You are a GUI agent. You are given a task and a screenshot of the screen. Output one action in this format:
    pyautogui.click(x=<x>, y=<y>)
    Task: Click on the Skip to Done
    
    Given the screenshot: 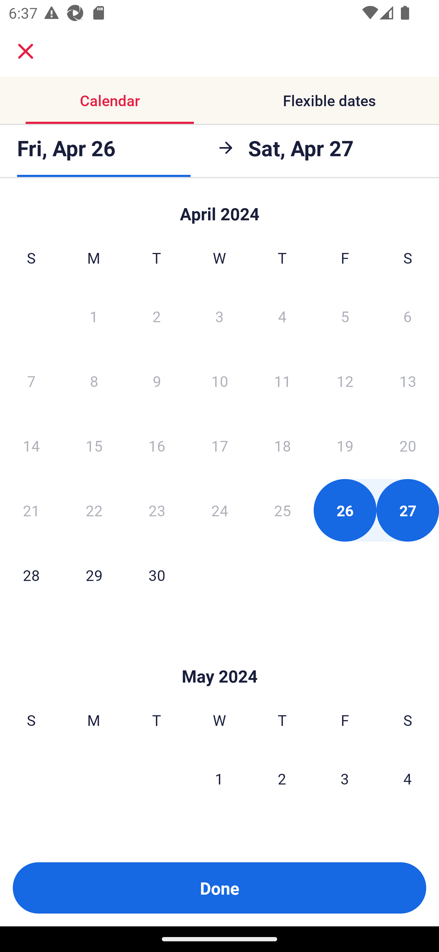 What is the action you would take?
    pyautogui.click(x=220, y=658)
    